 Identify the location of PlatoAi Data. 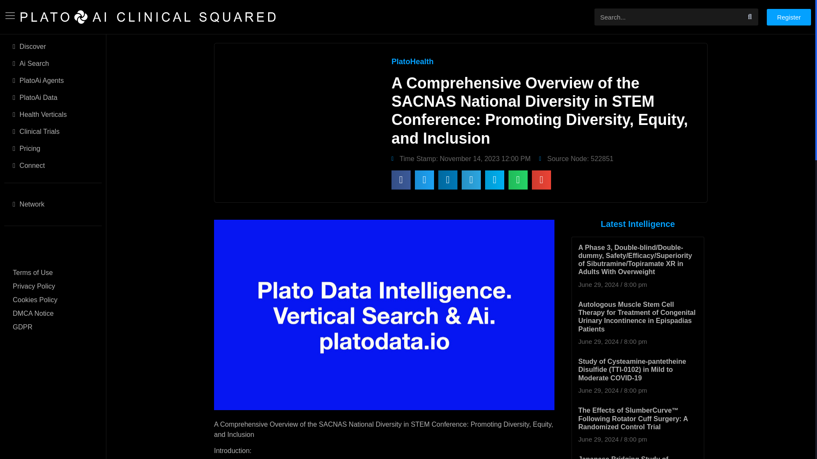
(53, 97).